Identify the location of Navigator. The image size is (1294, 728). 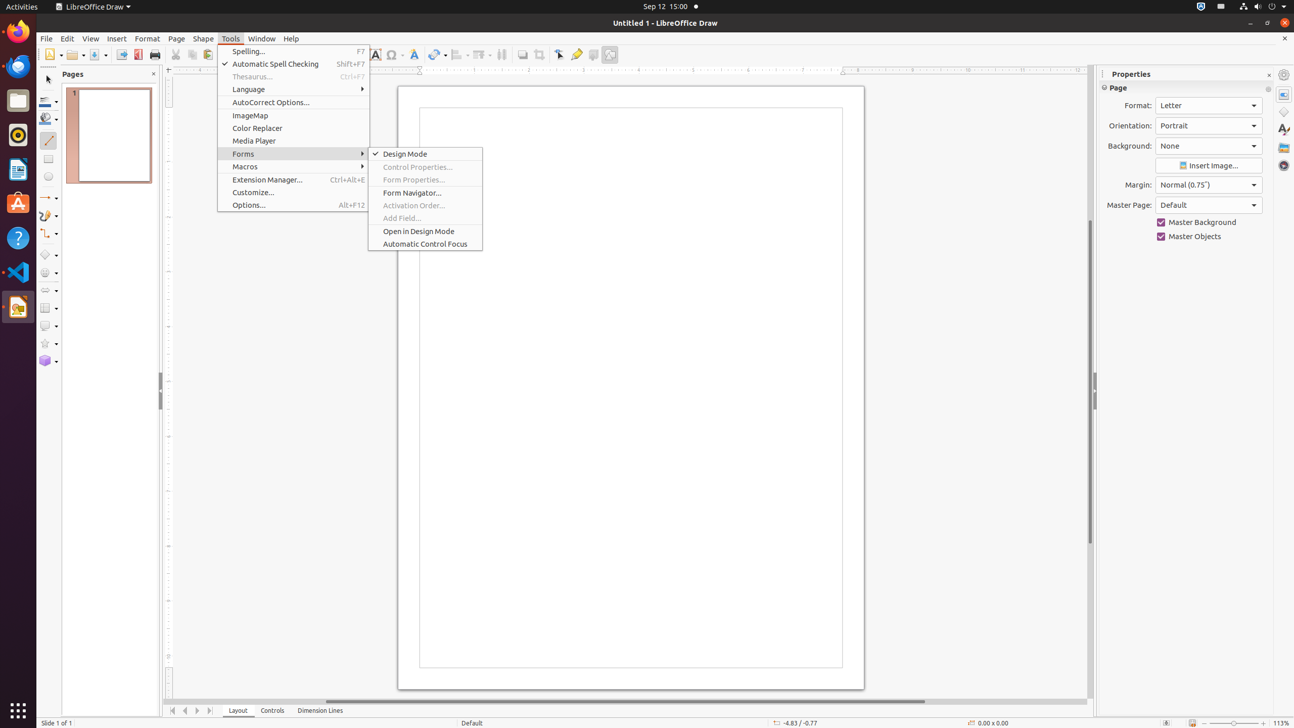
(1284, 165).